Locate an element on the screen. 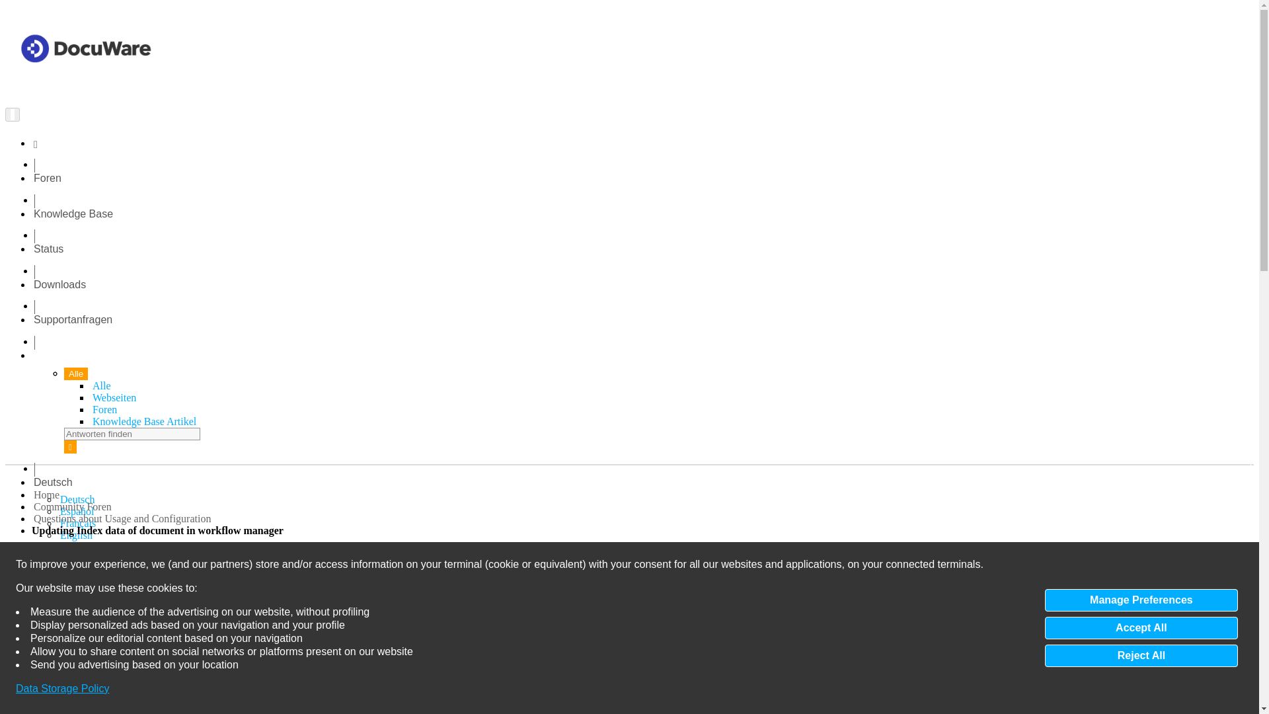 This screenshot has height=714, width=1269. Status is located at coordinates (49, 249).